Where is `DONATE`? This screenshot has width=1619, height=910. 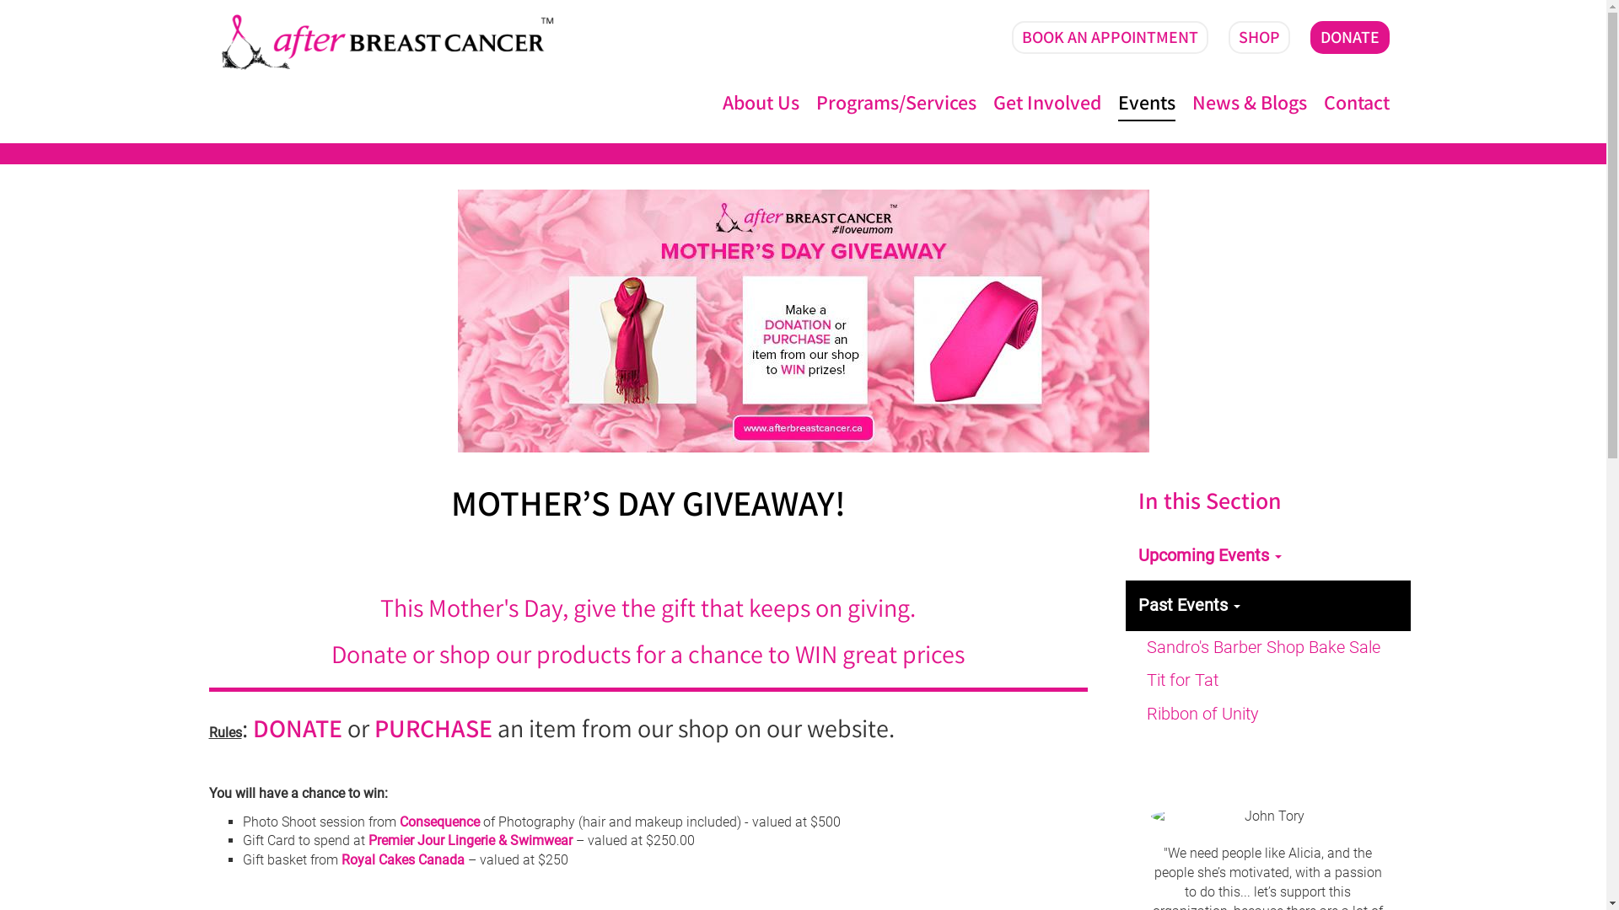 DONATE is located at coordinates (298, 733).